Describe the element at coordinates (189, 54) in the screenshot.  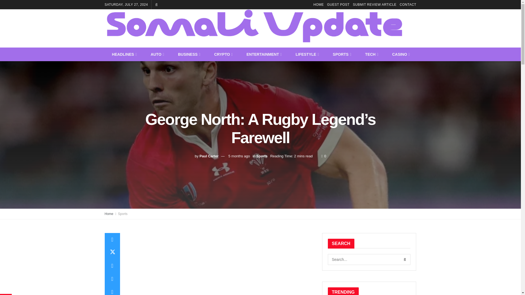
I see `BUSINESS` at that location.